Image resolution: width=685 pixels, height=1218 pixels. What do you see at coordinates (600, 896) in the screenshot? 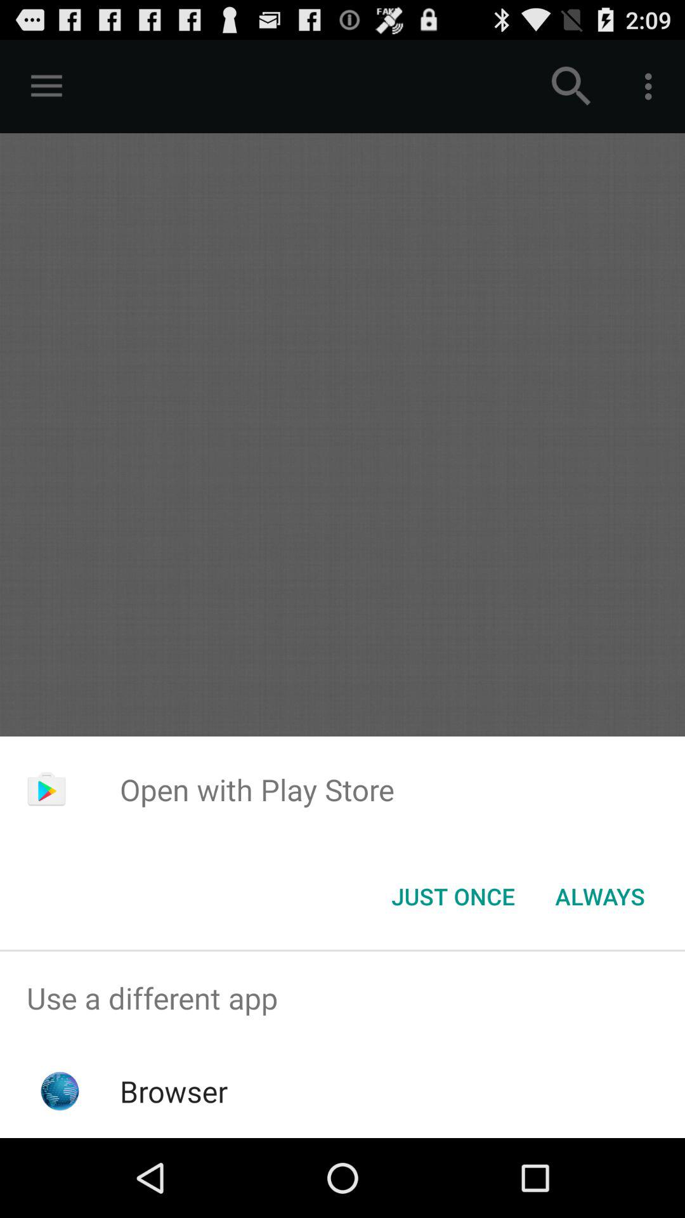
I see `select icon to the right of just once item` at bounding box center [600, 896].